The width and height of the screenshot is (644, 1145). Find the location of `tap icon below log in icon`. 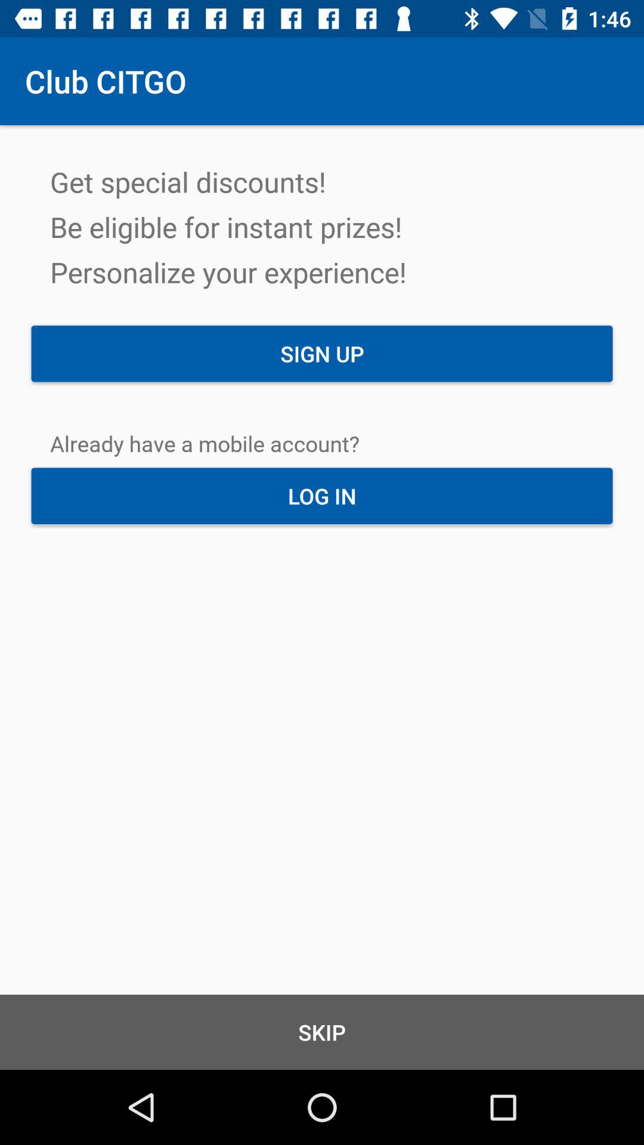

tap icon below log in icon is located at coordinates (322, 1032).